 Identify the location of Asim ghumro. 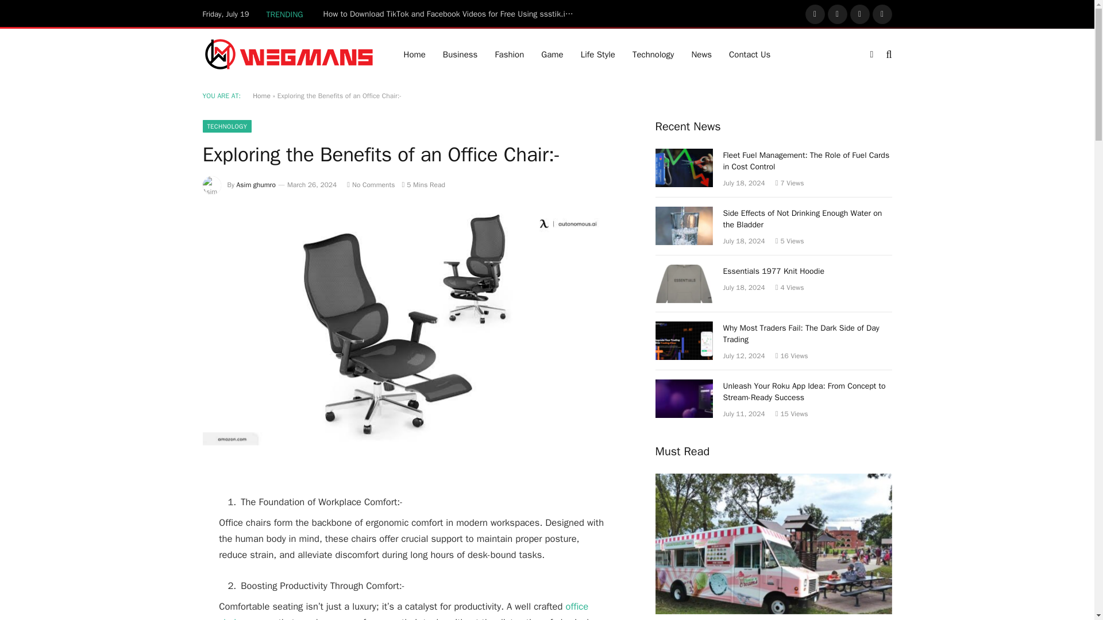
(256, 185).